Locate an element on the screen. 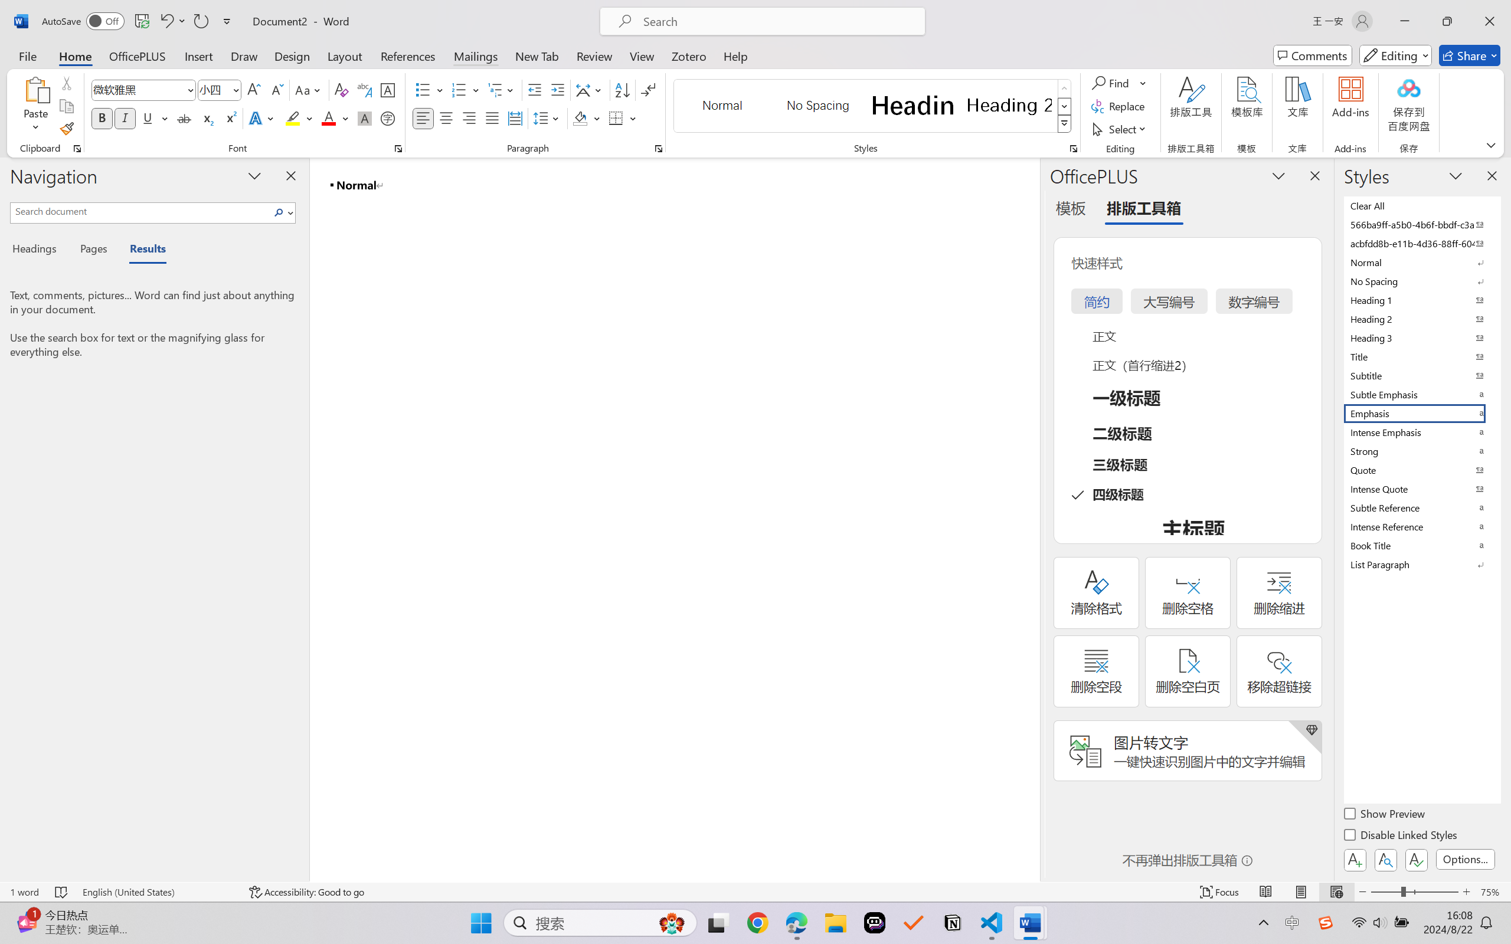  Replace... is located at coordinates (1119, 106).